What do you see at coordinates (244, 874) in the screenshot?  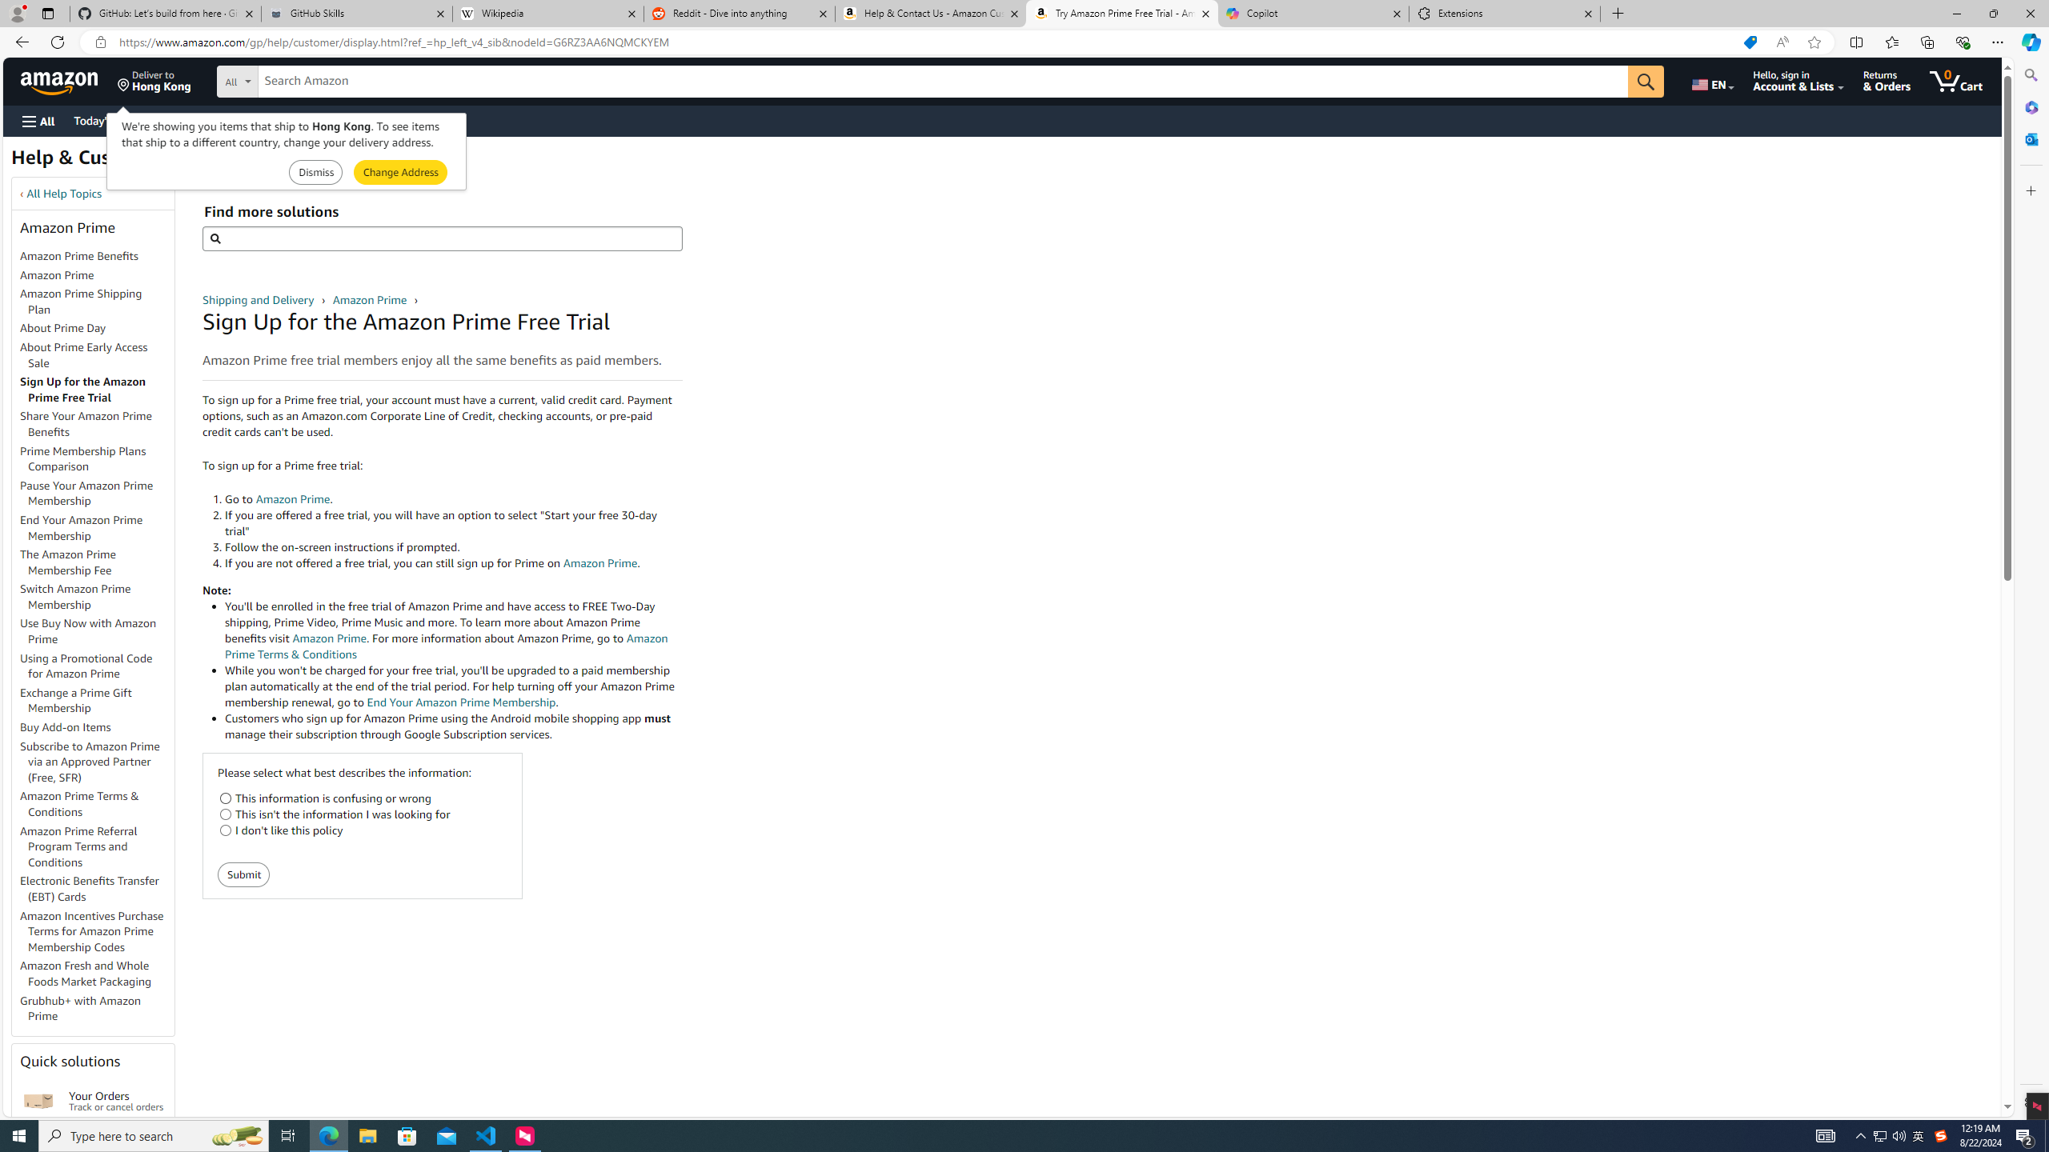 I see `Submit` at bounding box center [244, 874].